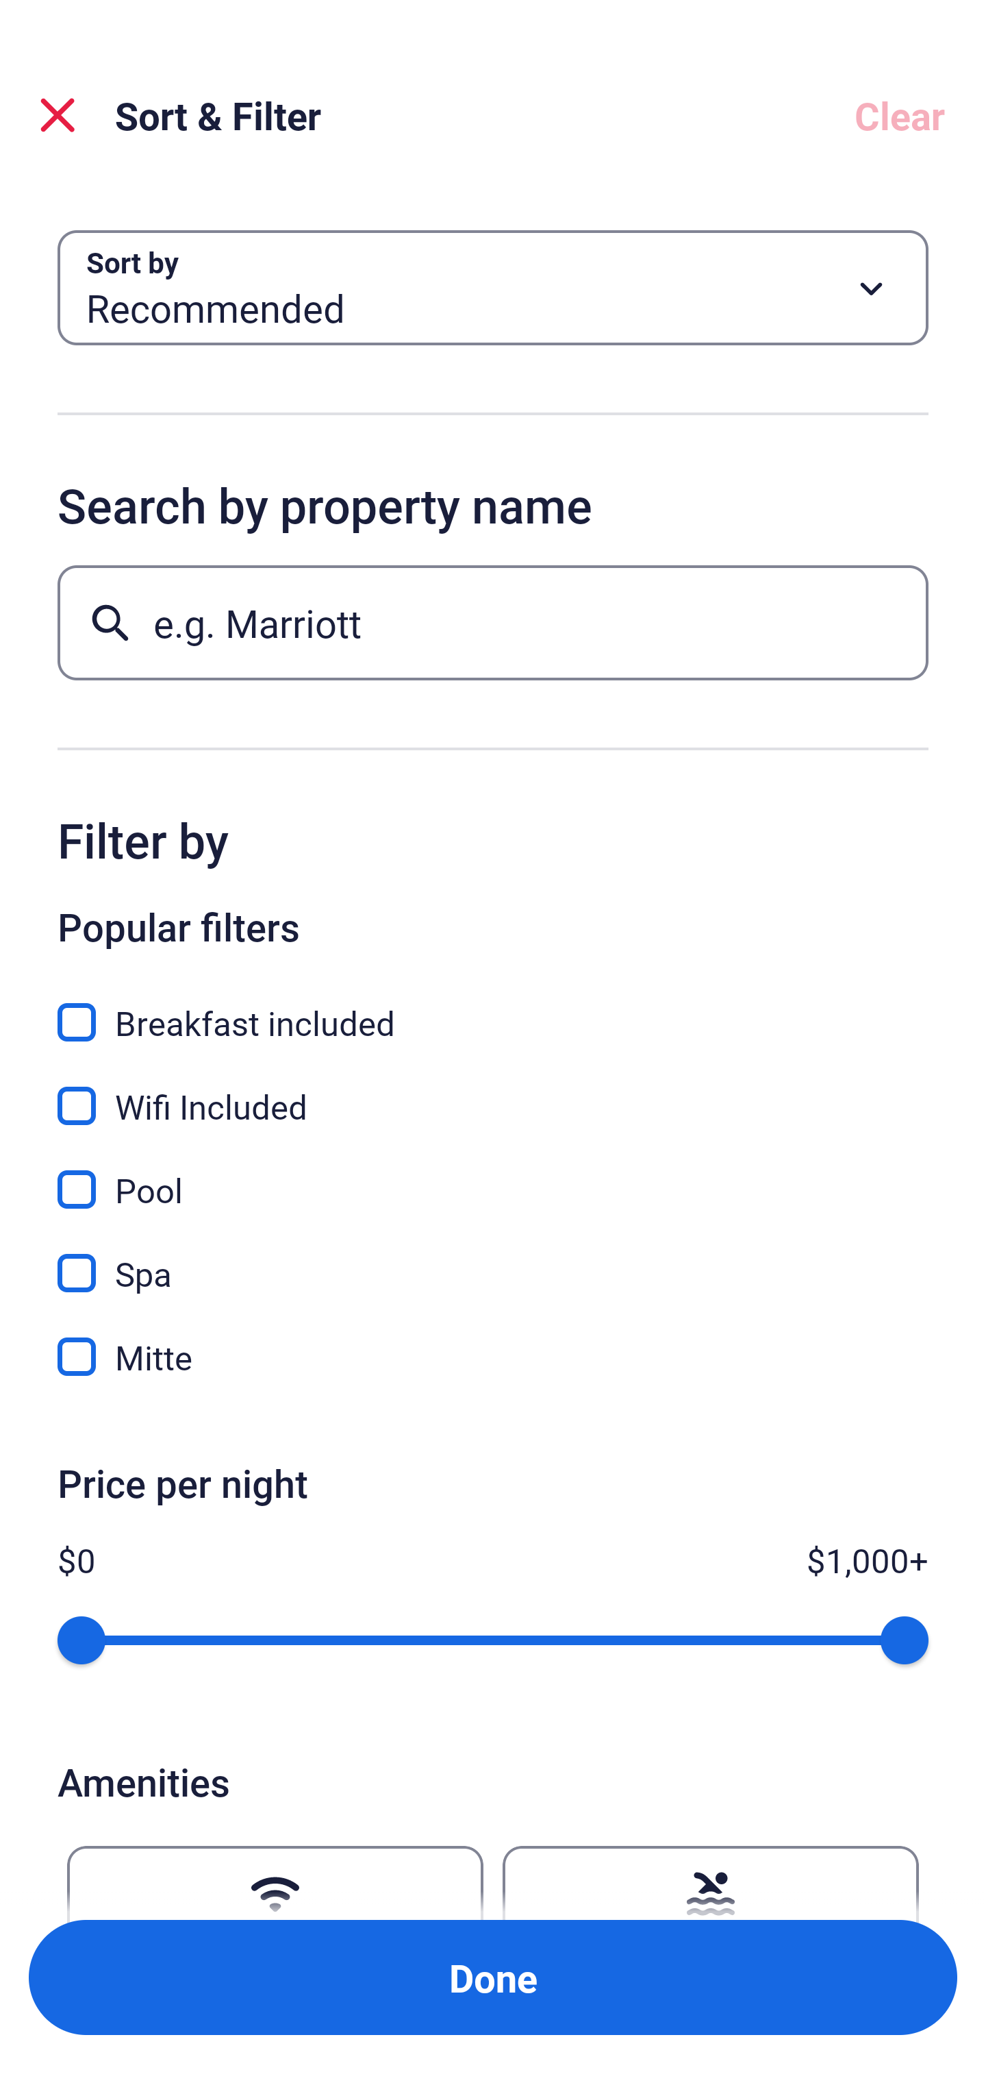  I want to click on Mitte, Mitte, so click(493, 1357).